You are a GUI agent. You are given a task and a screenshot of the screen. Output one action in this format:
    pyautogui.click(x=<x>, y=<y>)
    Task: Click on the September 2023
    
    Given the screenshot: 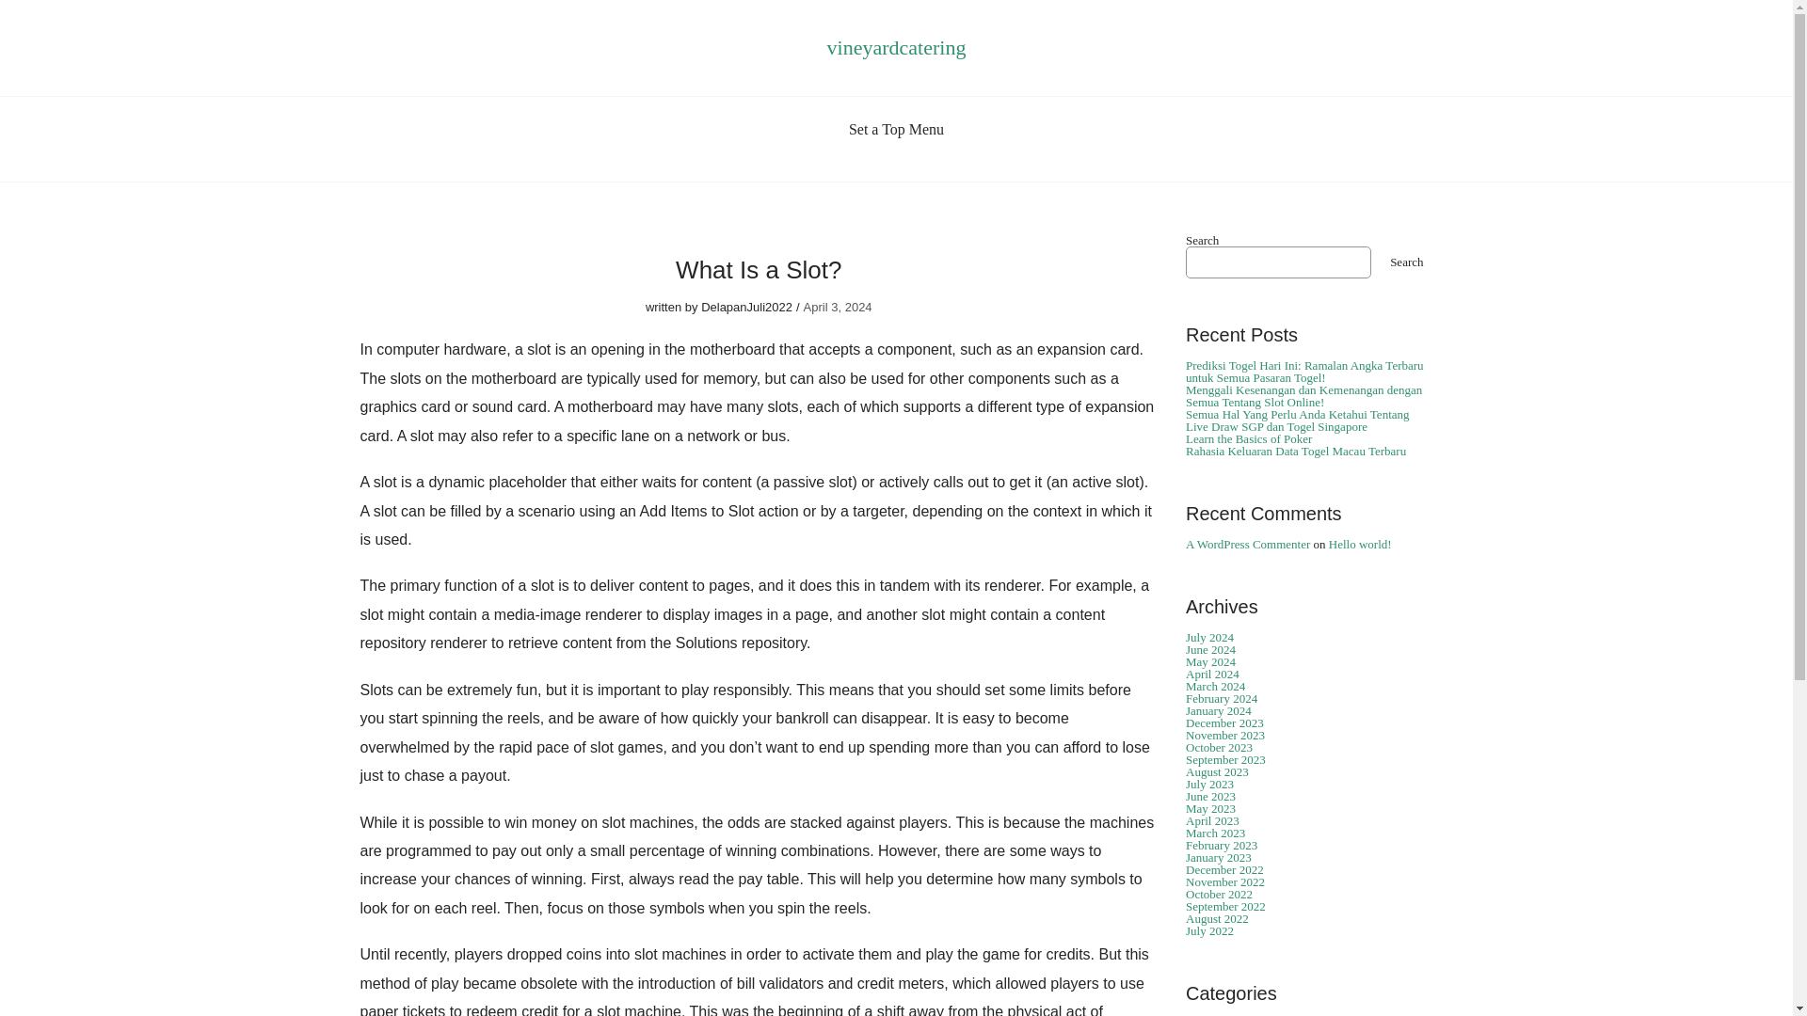 What is the action you would take?
    pyautogui.click(x=1225, y=760)
    